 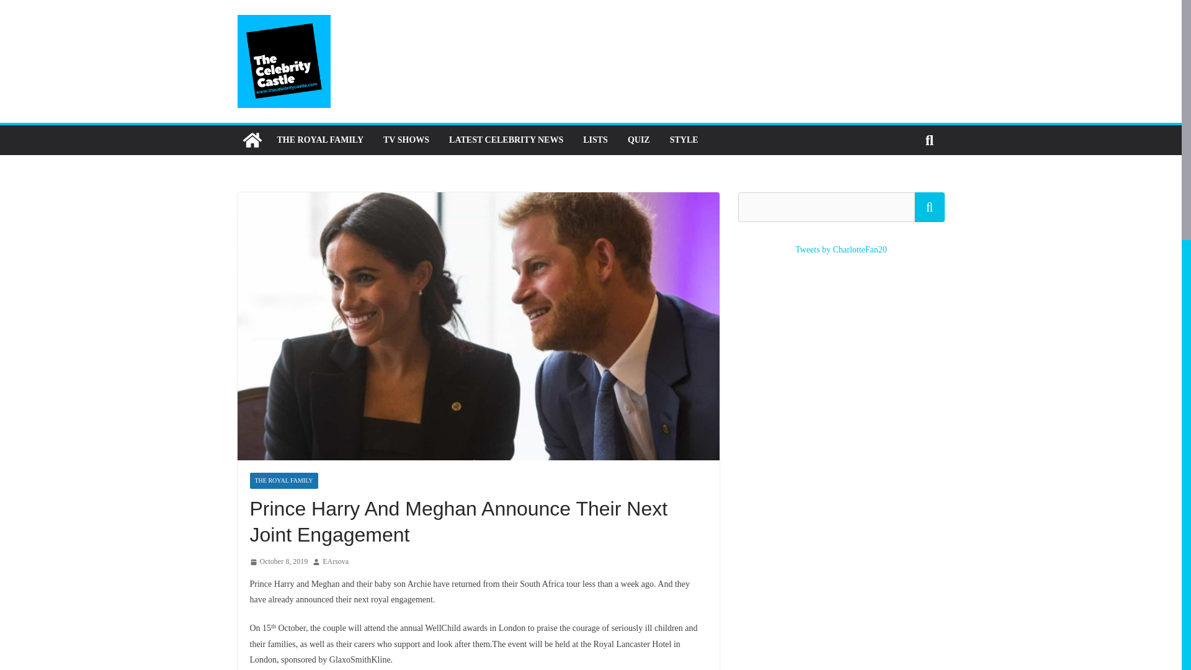 I want to click on QUIZ, so click(x=639, y=140).